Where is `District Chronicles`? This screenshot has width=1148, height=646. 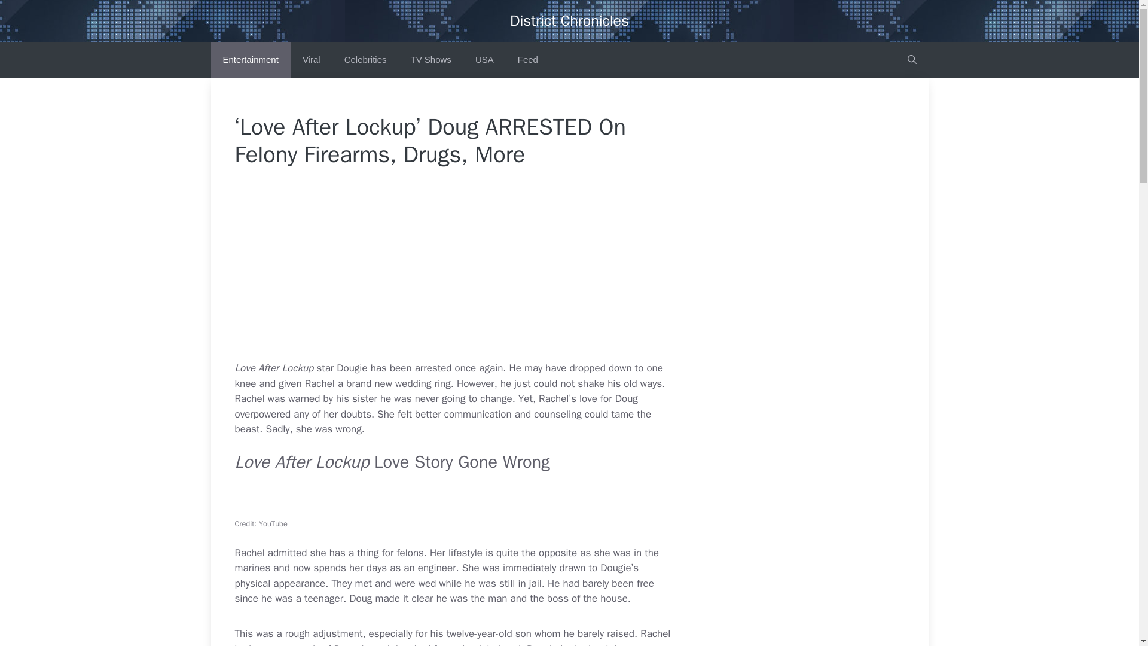
District Chronicles is located at coordinates (569, 20).